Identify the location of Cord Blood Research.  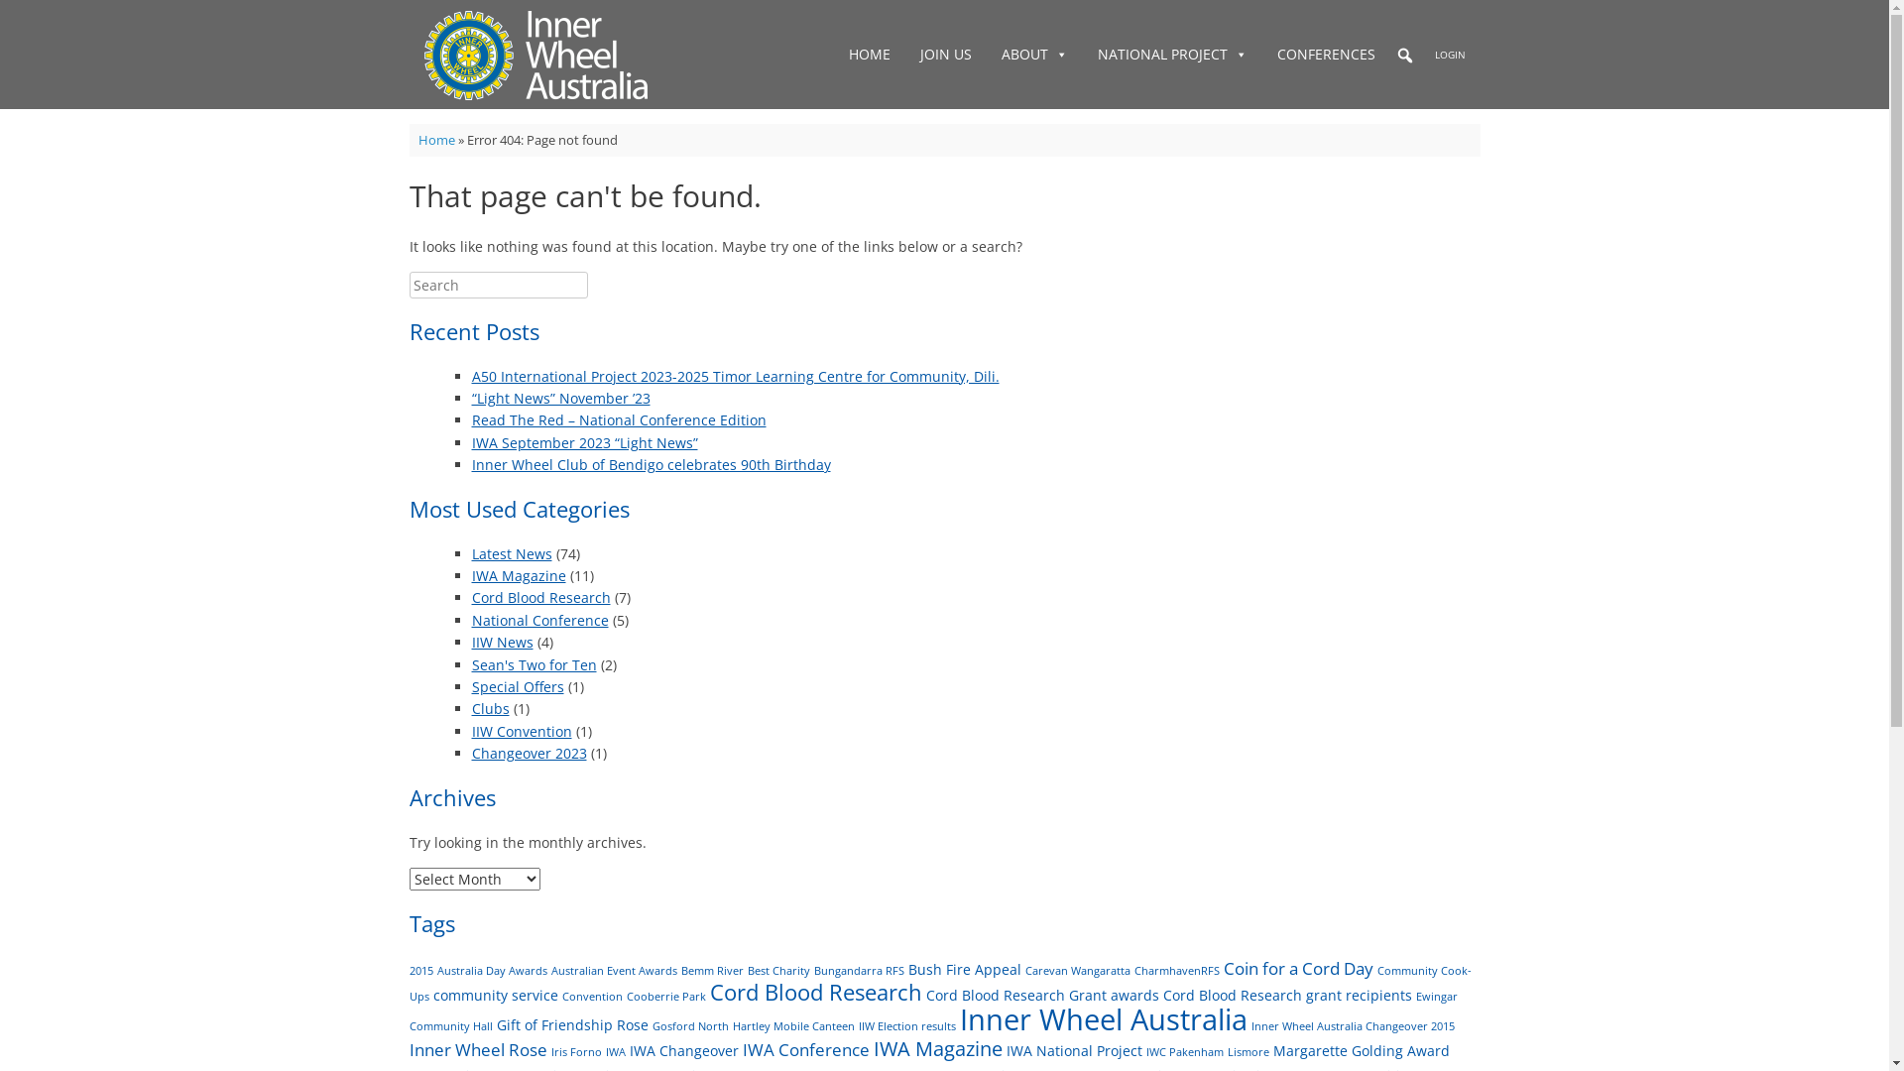
(541, 597).